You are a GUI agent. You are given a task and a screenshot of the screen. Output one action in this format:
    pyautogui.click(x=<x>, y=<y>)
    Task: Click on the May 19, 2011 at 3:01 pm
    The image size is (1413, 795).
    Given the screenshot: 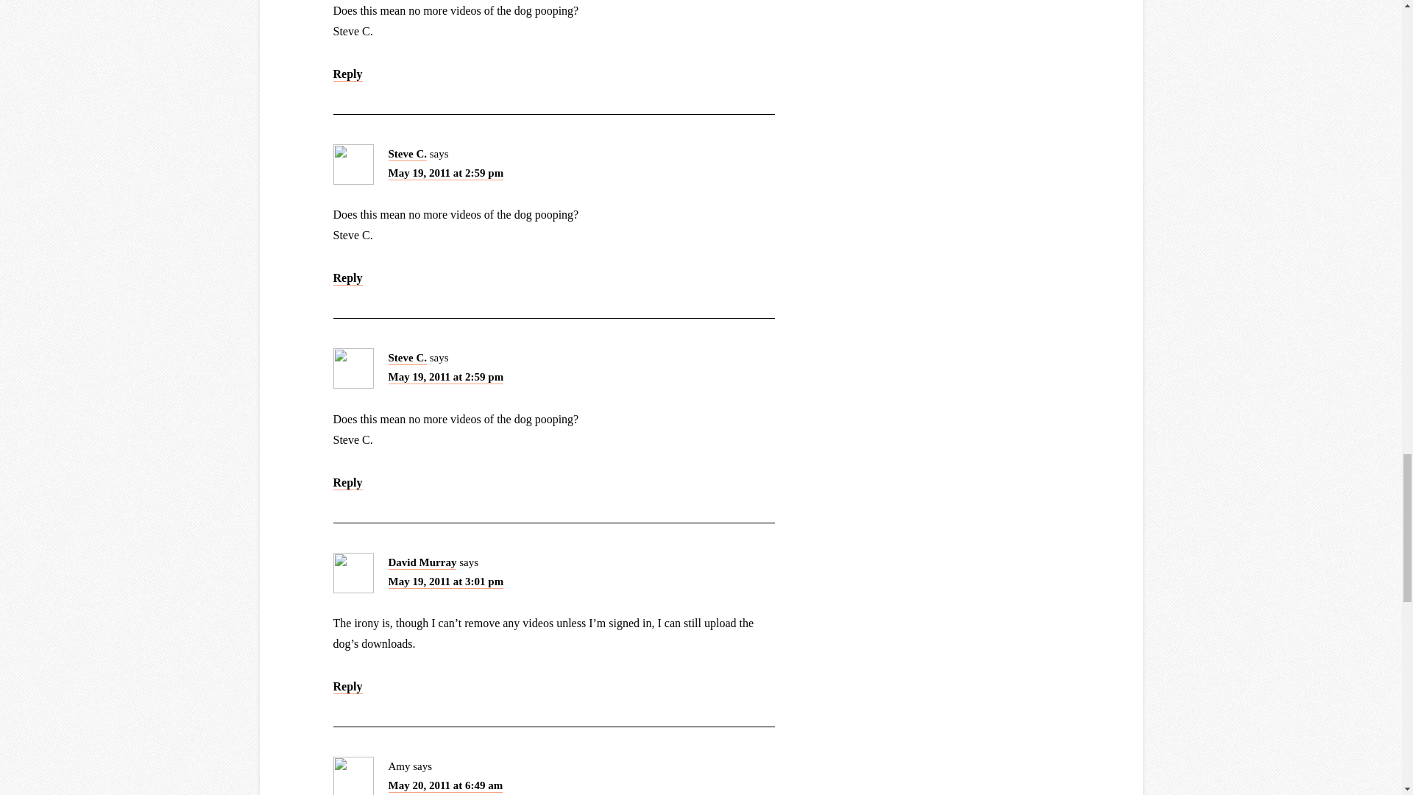 What is the action you would take?
    pyautogui.click(x=446, y=582)
    